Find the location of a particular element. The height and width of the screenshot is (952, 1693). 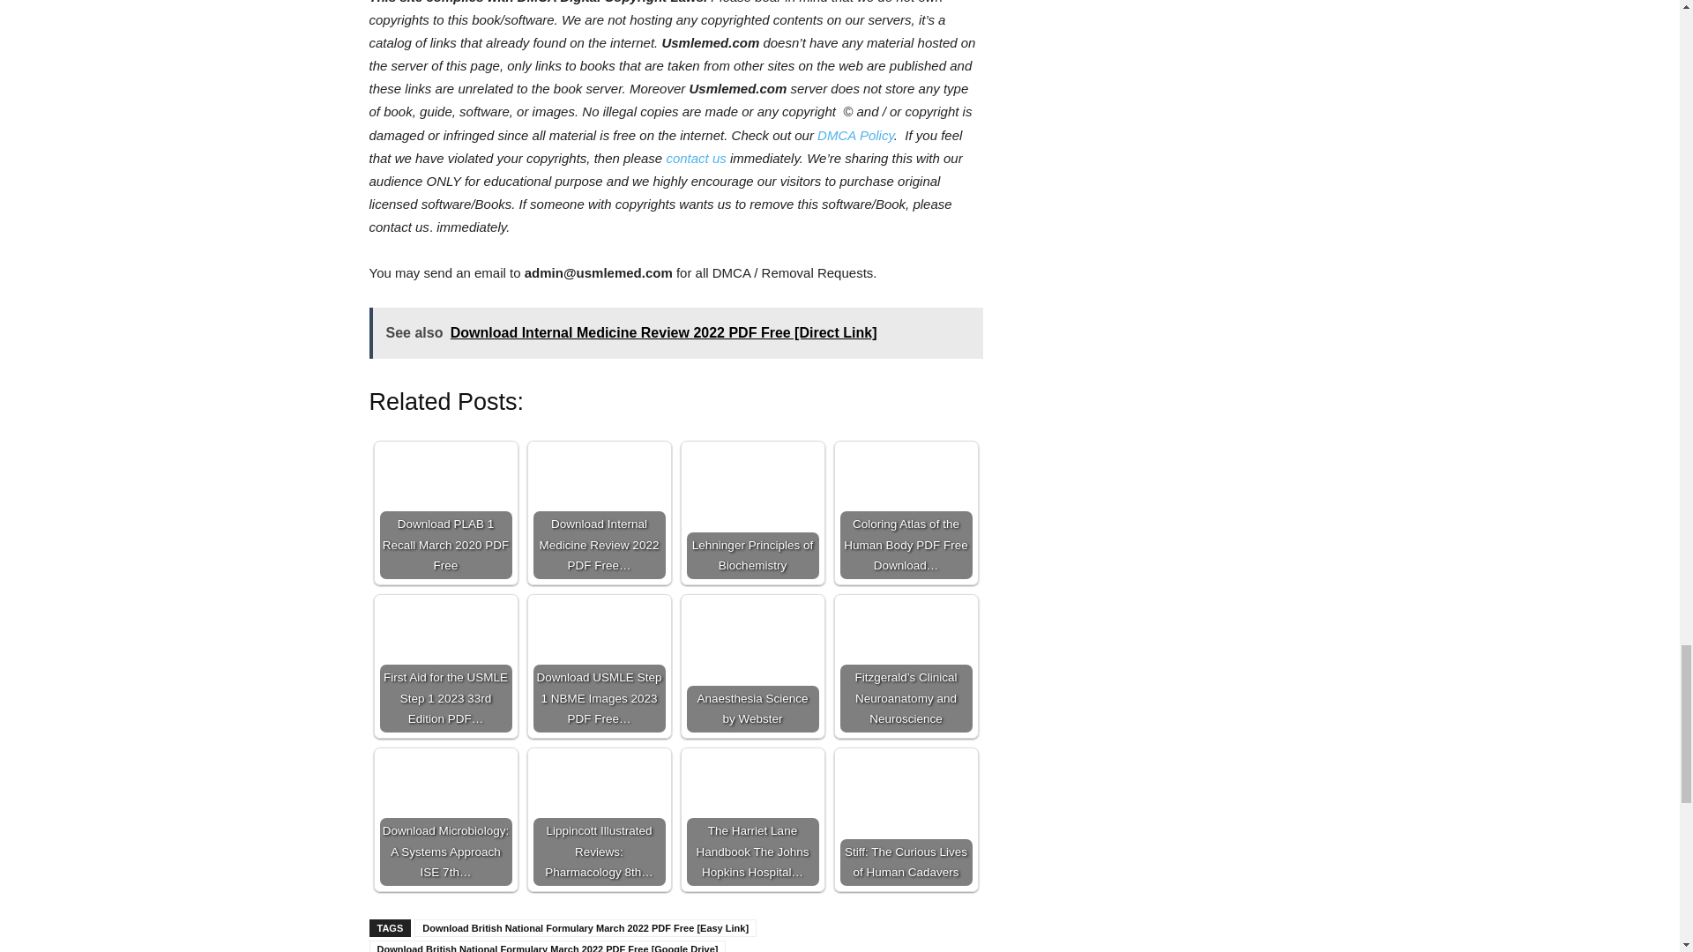

Anaesthesia Science by Webster is located at coordinates (751, 666).